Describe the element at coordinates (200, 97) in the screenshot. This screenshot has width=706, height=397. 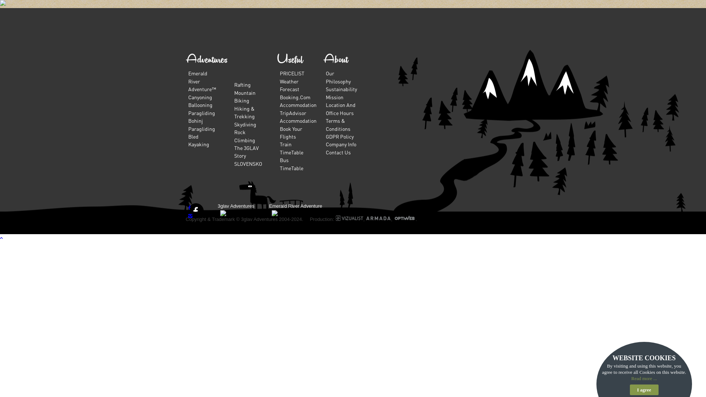
I see `Canyoning` at that location.